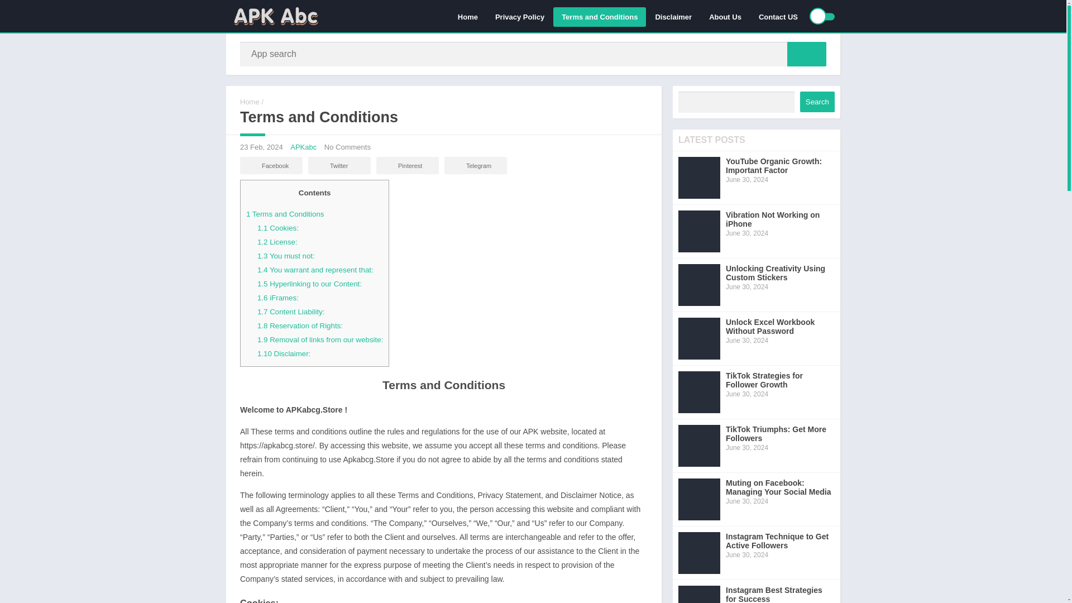 This screenshot has width=1072, height=603. Describe the element at coordinates (278, 228) in the screenshot. I see `1.1 Cookies:` at that location.